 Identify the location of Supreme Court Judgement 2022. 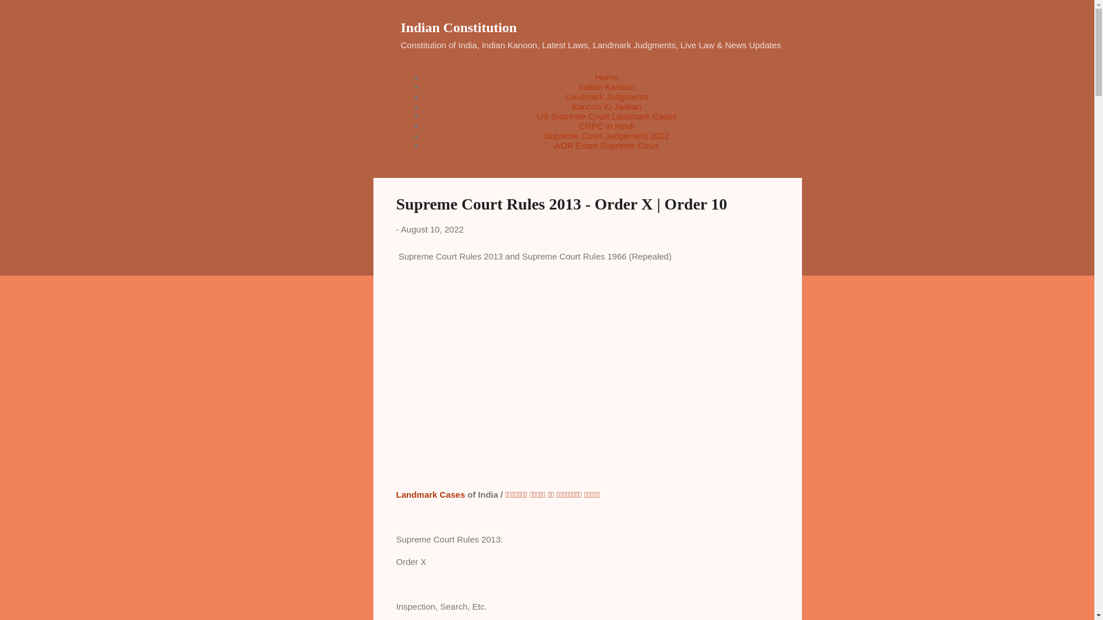
(607, 135).